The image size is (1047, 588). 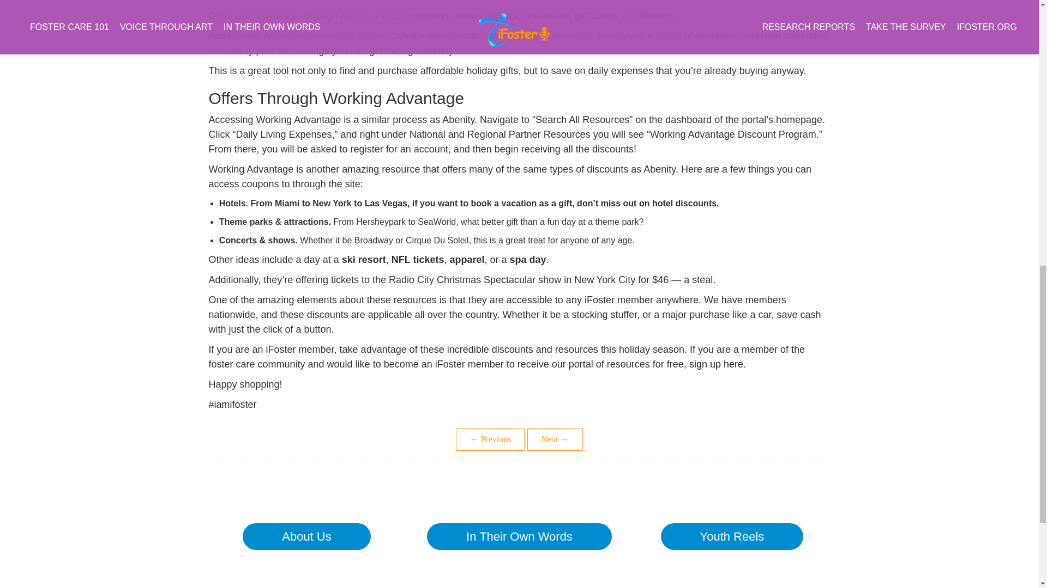 I want to click on About Us, so click(x=306, y=536).